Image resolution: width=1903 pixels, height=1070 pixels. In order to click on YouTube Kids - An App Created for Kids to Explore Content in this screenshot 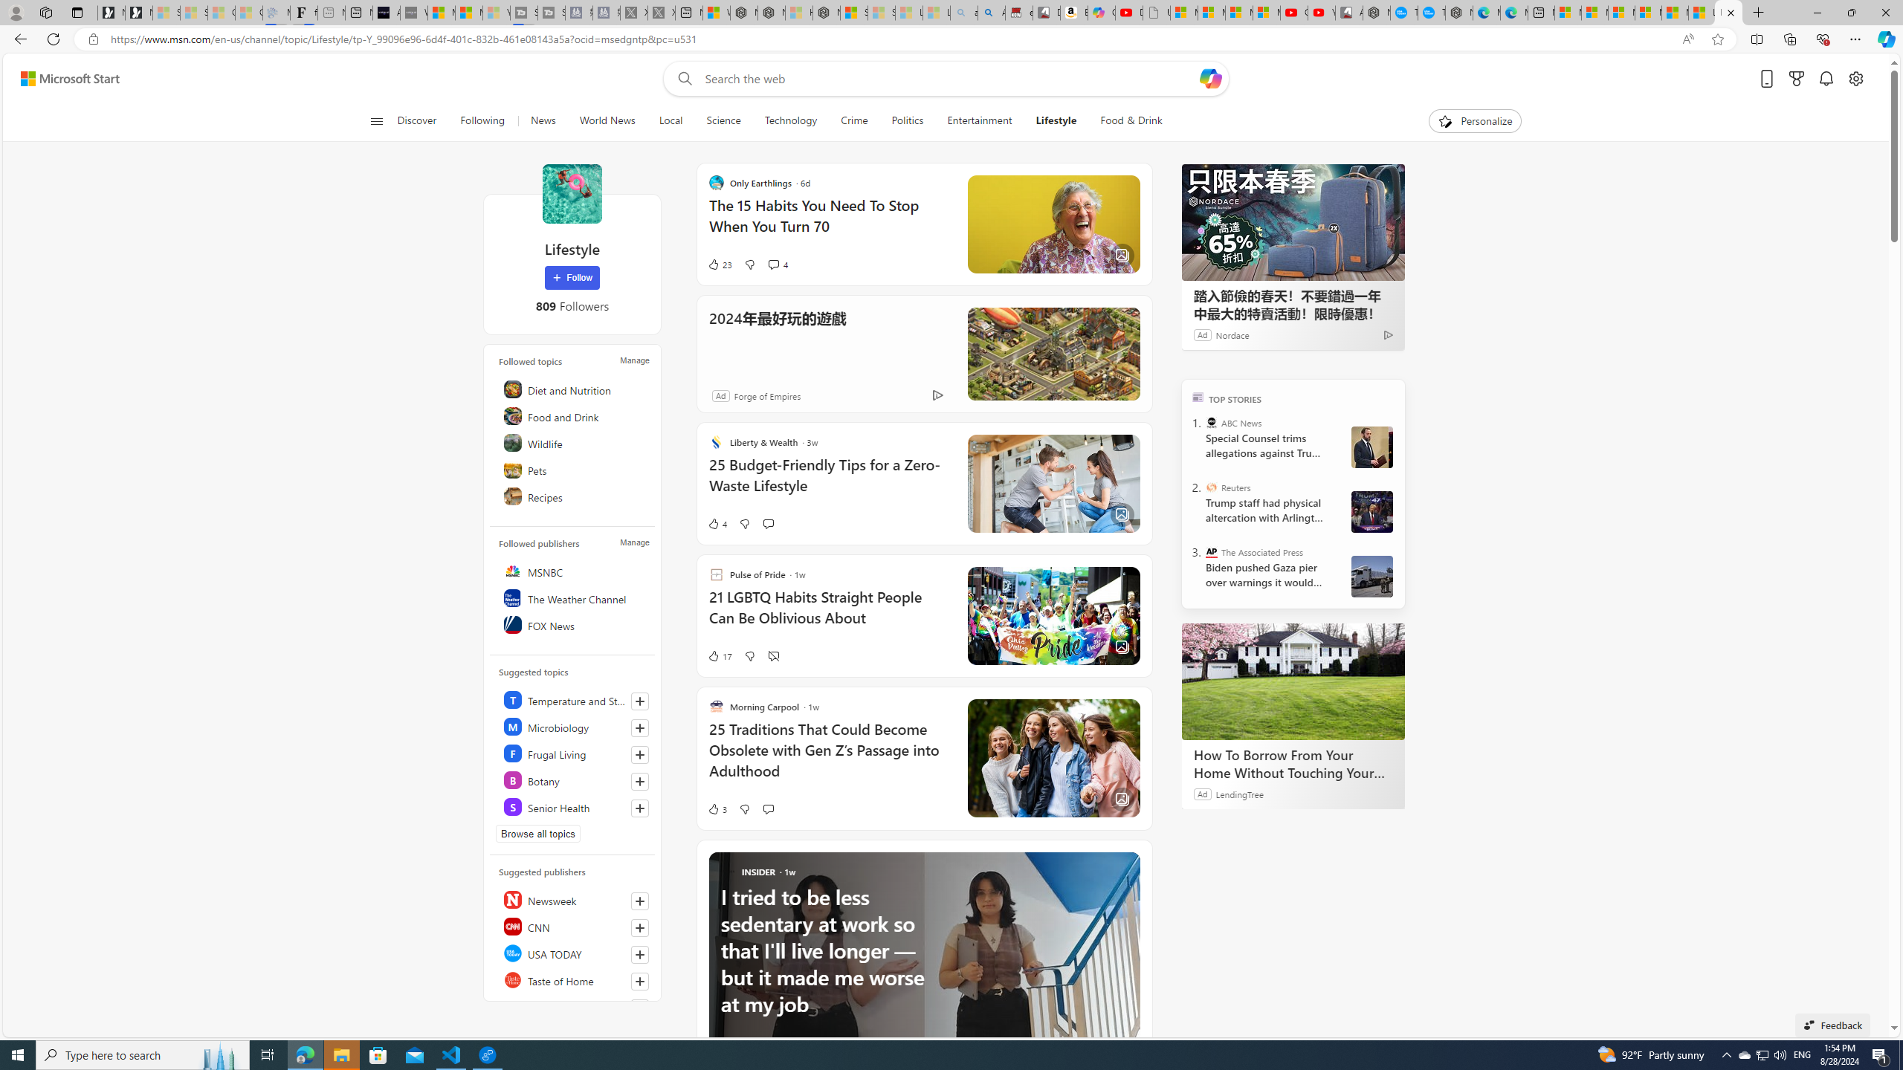, I will do `click(1322, 13)`.